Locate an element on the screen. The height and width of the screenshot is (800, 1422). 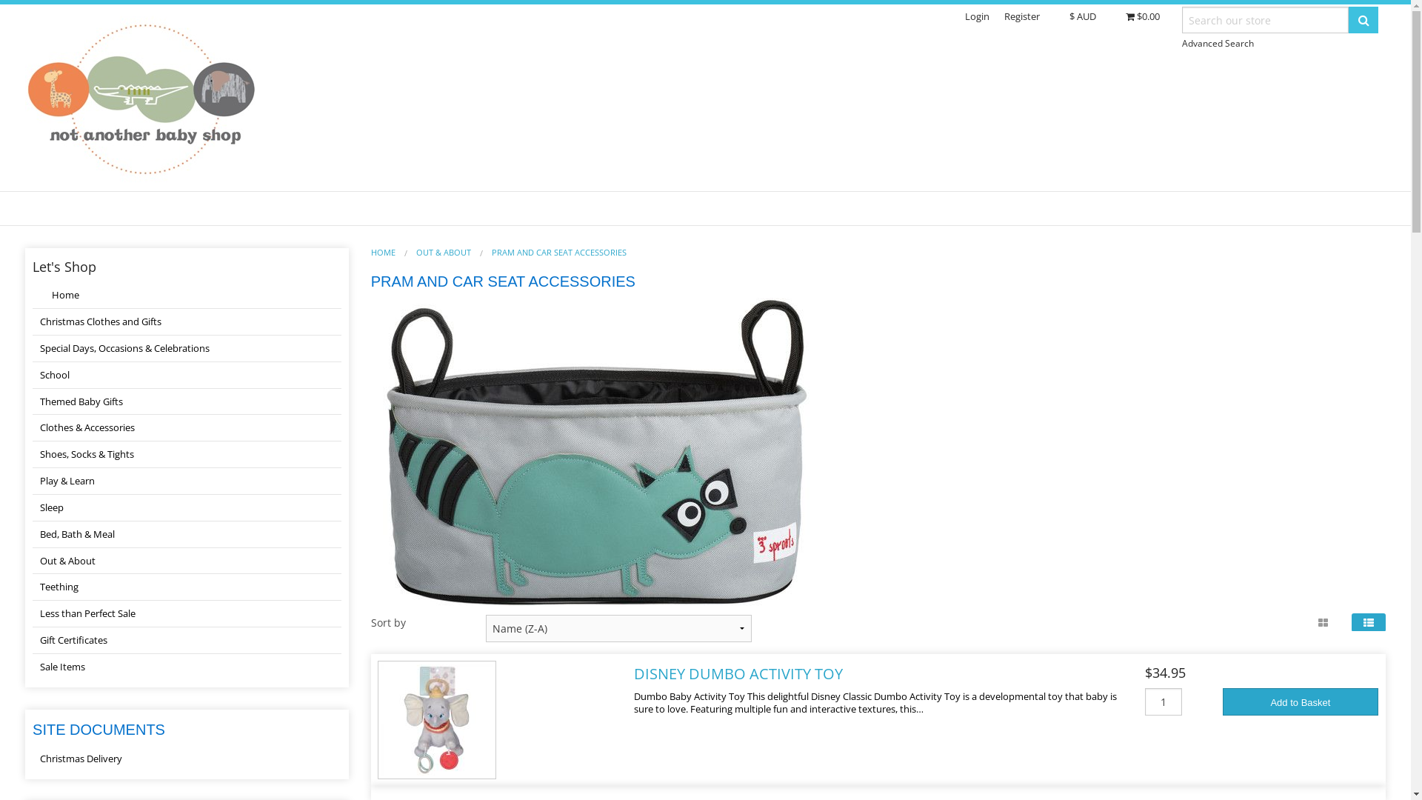
$ AUD is located at coordinates (1083, 16).